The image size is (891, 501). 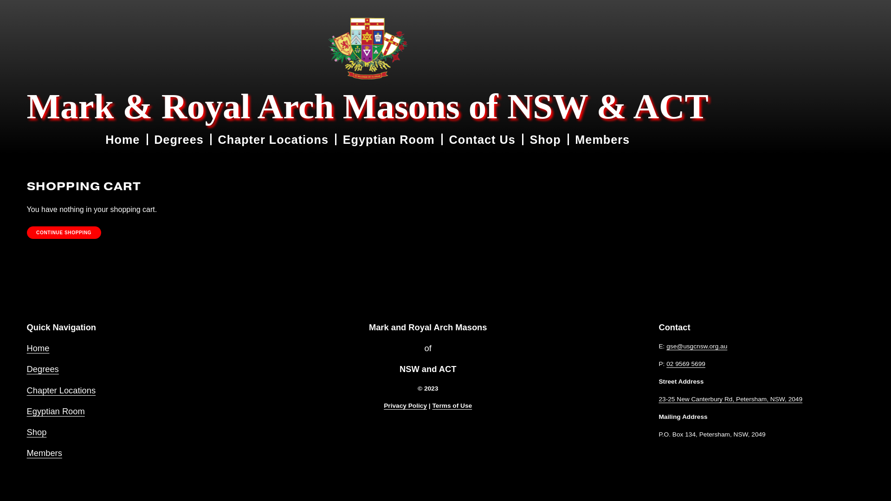 I want to click on 23-25 New Canterbury Rd, Petersham, NSW, 2049, so click(x=730, y=399).